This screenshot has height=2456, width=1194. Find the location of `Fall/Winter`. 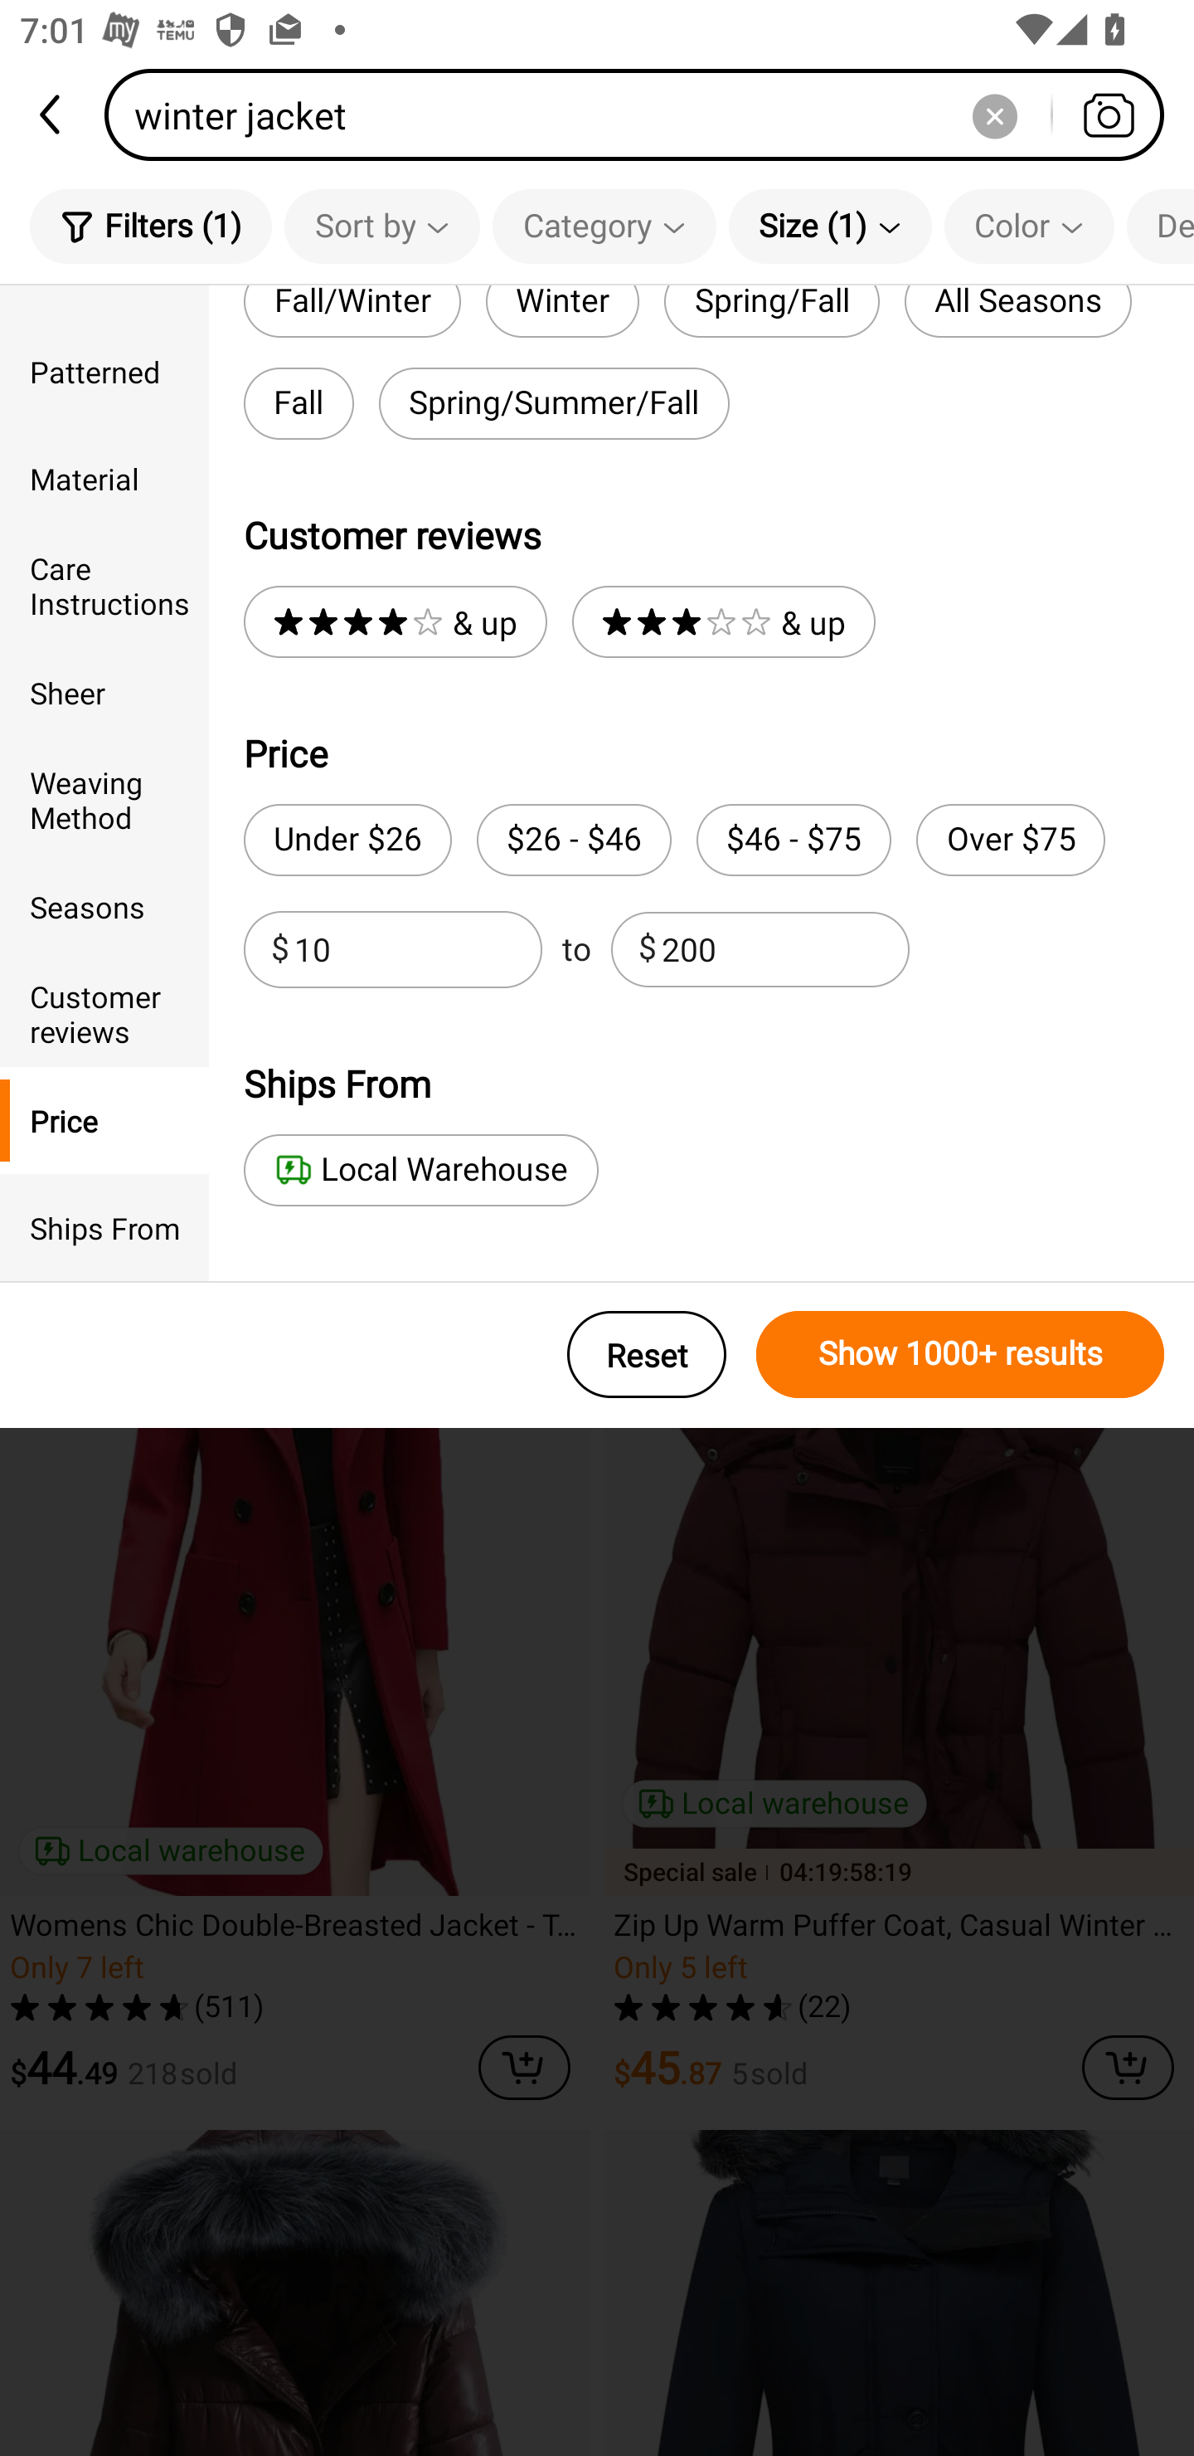

Fall/Winter is located at coordinates (352, 312).